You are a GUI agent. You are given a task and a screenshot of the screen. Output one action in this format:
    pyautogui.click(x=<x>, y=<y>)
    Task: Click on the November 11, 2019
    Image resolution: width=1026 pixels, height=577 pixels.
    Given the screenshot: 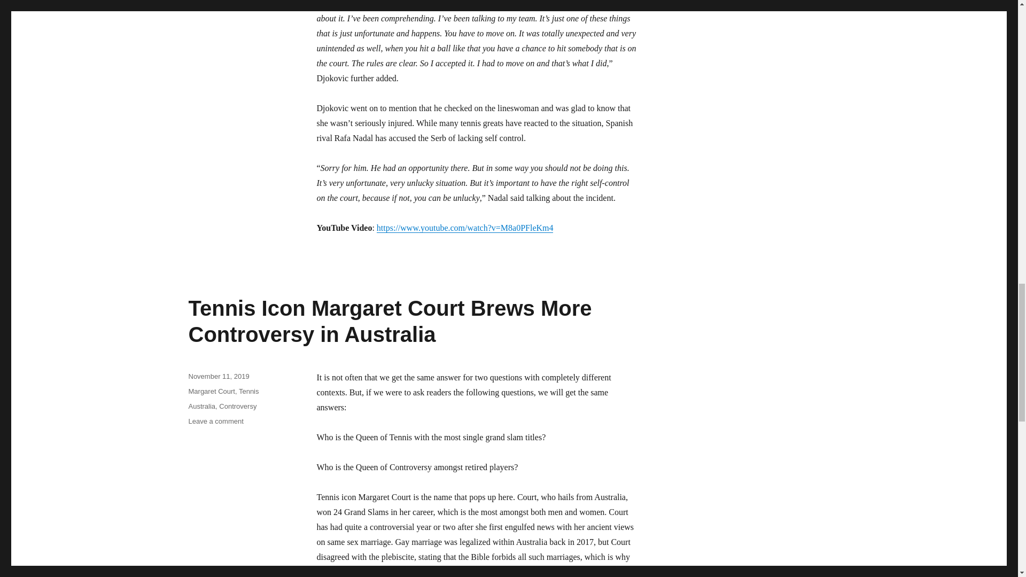 What is the action you would take?
    pyautogui.click(x=218, y=376)
    